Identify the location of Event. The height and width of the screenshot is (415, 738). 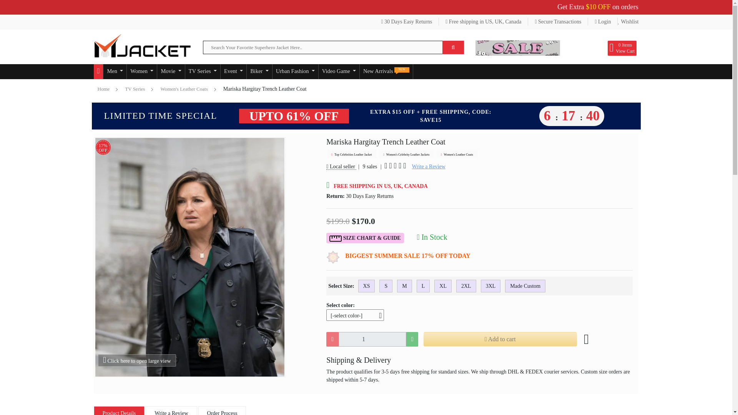
(234, 71).